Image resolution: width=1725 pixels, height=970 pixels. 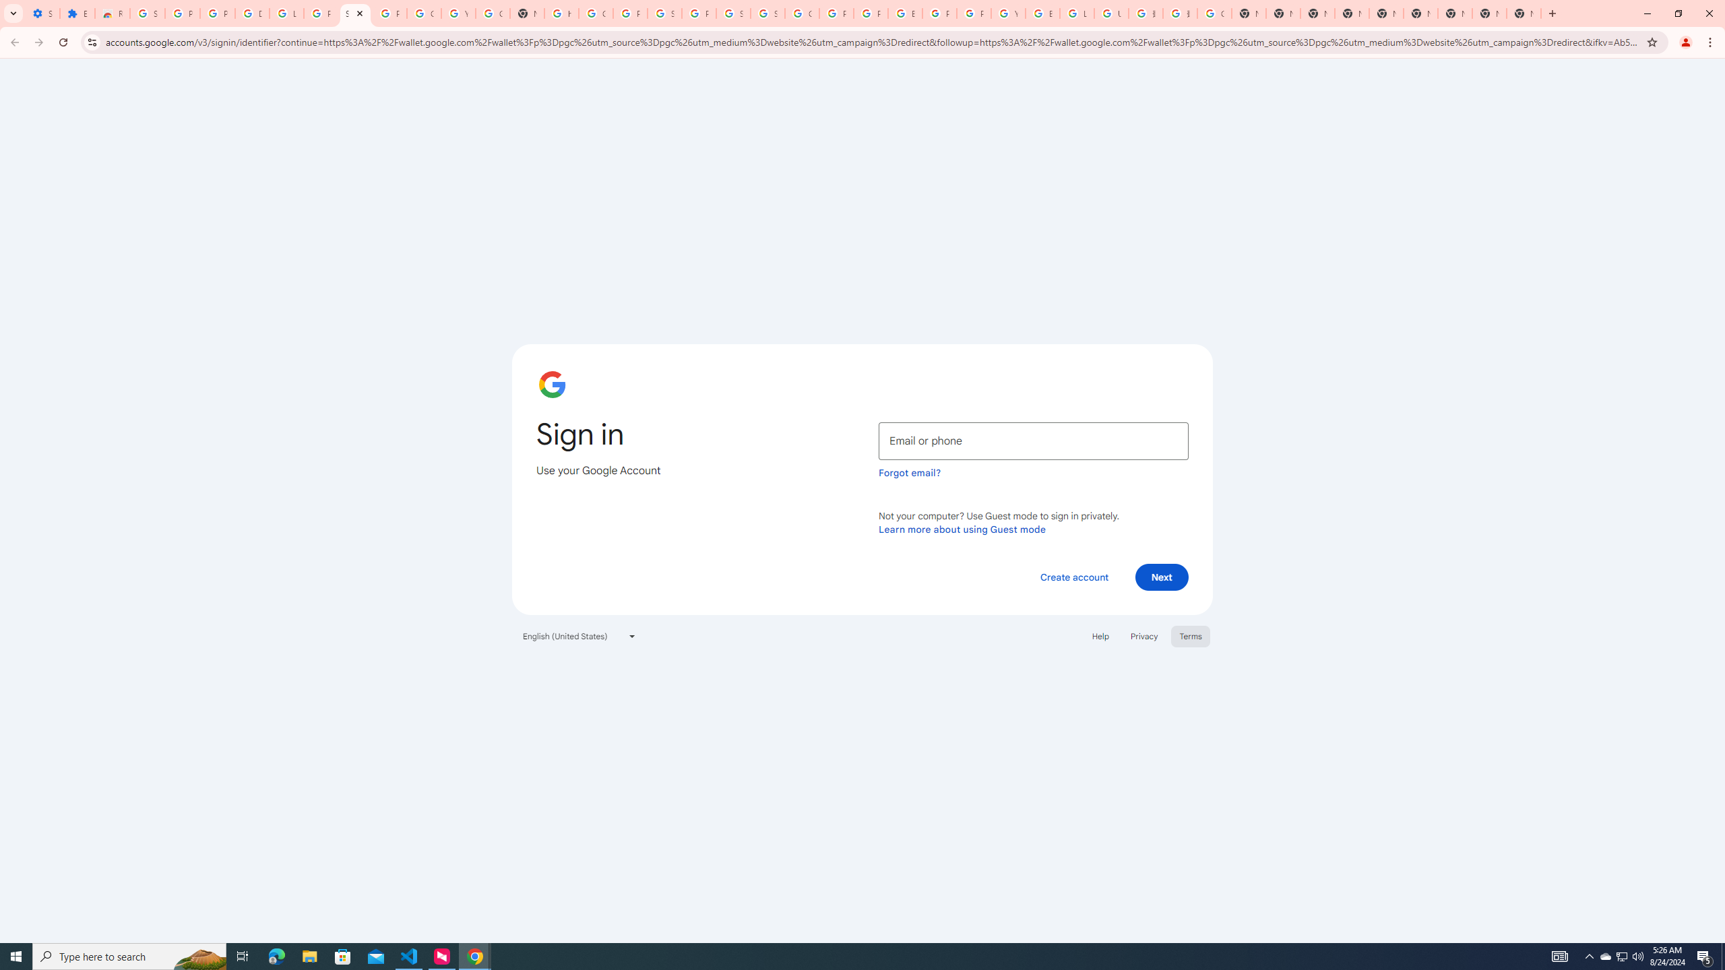 What do you see at coordinates (42, 13) in the screenshot?
I see `Settings - On startup` at bounding box center [42, 13].